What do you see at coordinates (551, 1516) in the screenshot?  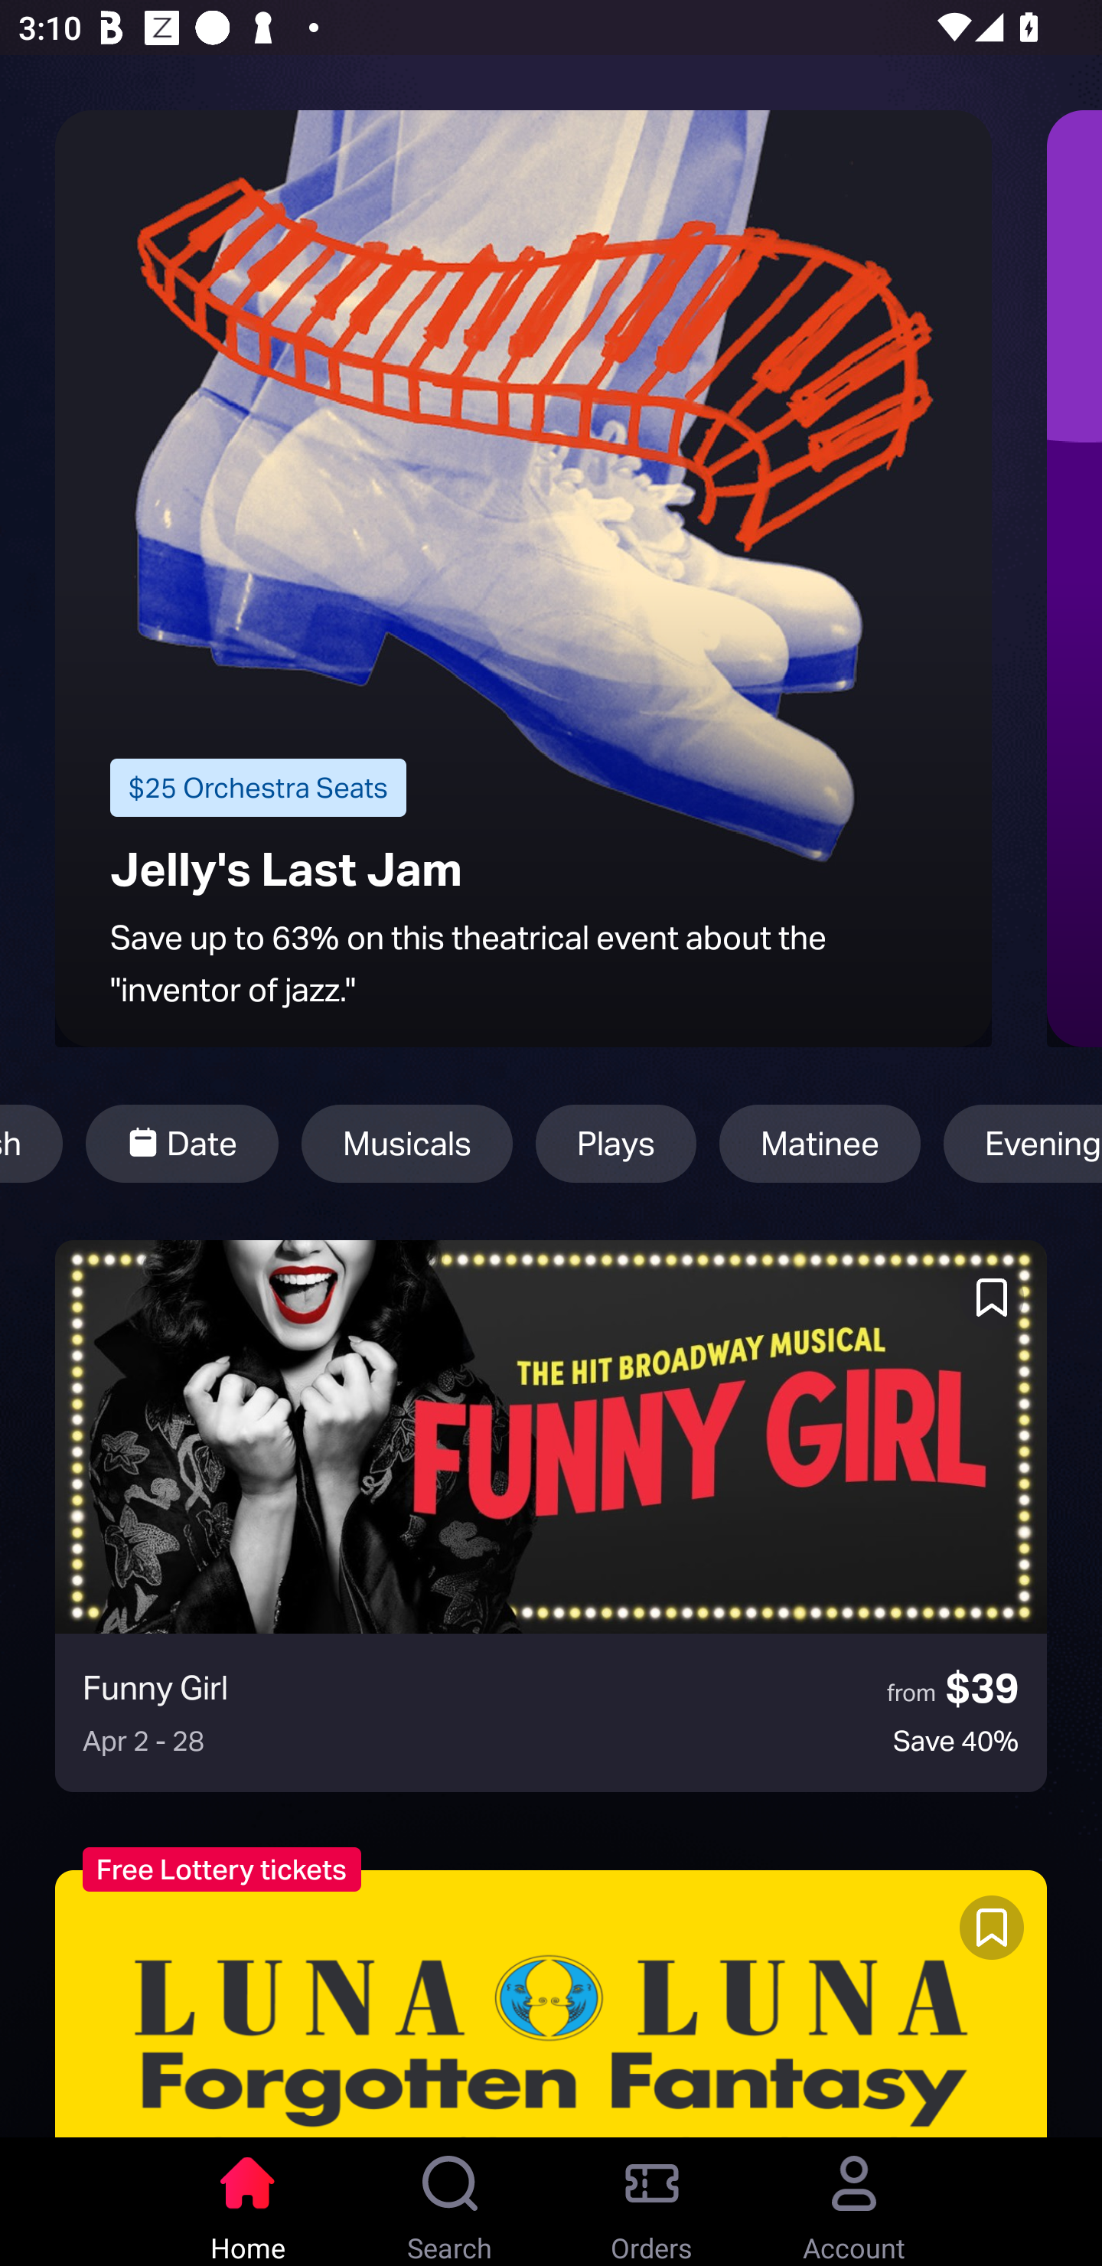 I see `Funny Girl from $39 Apr 2 - 28 Save 40%` at bounding box center [551, 1516].